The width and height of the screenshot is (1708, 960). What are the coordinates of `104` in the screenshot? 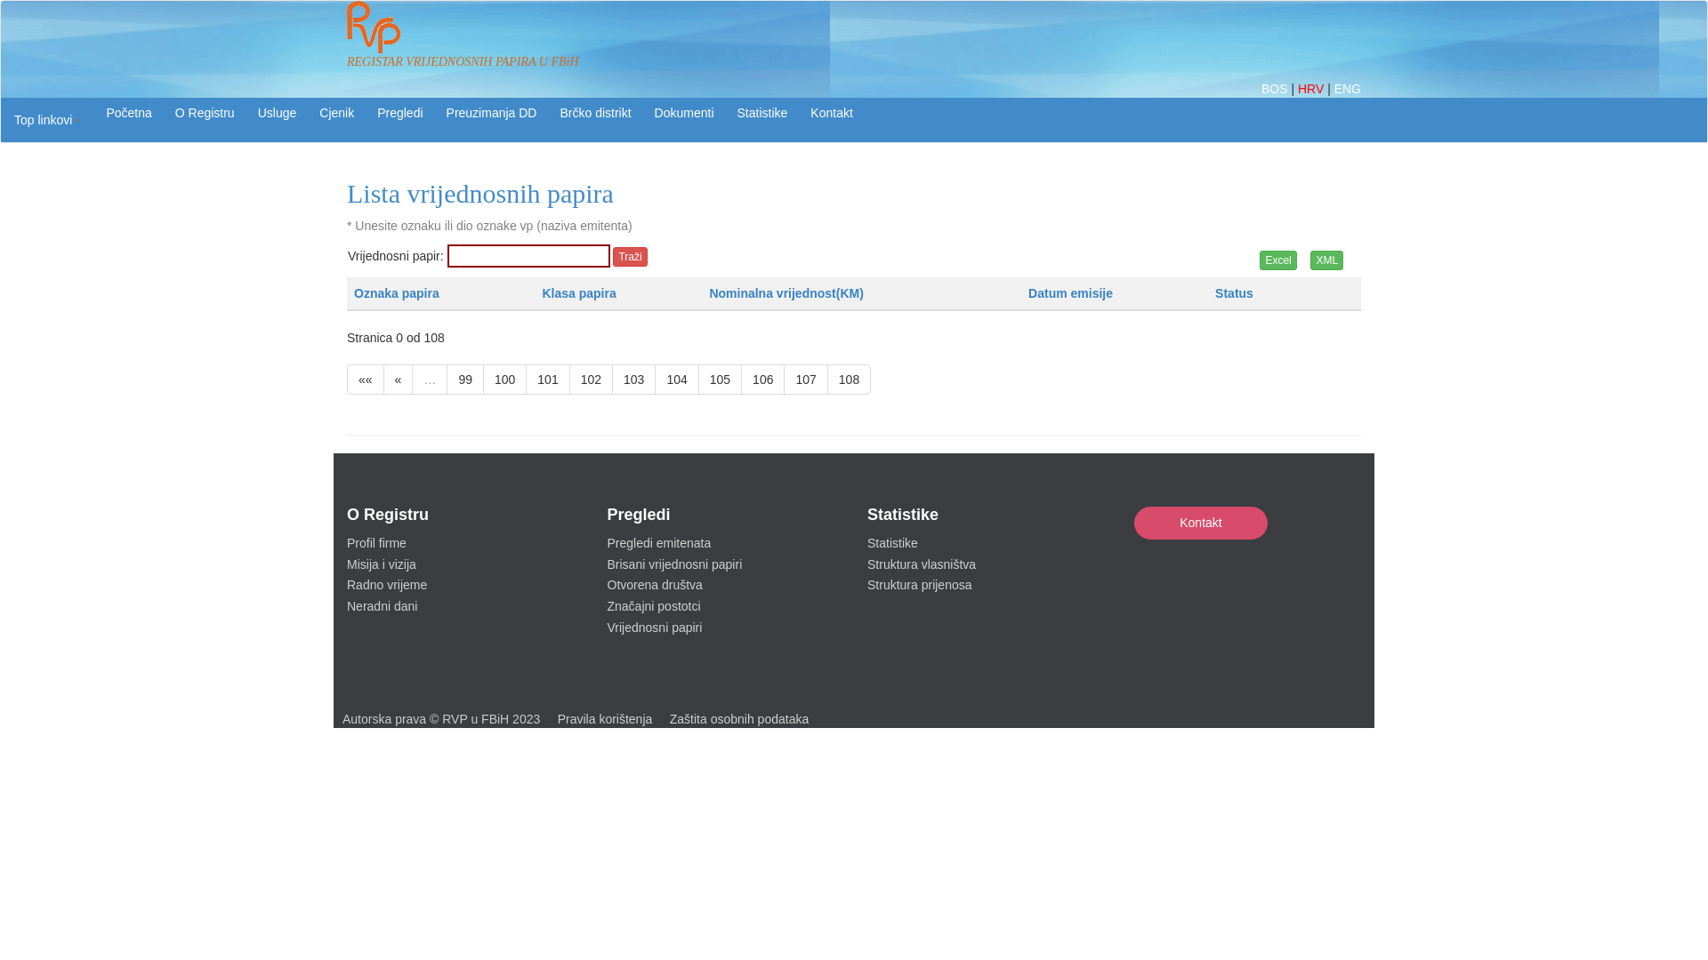 It's located at (676, 380).